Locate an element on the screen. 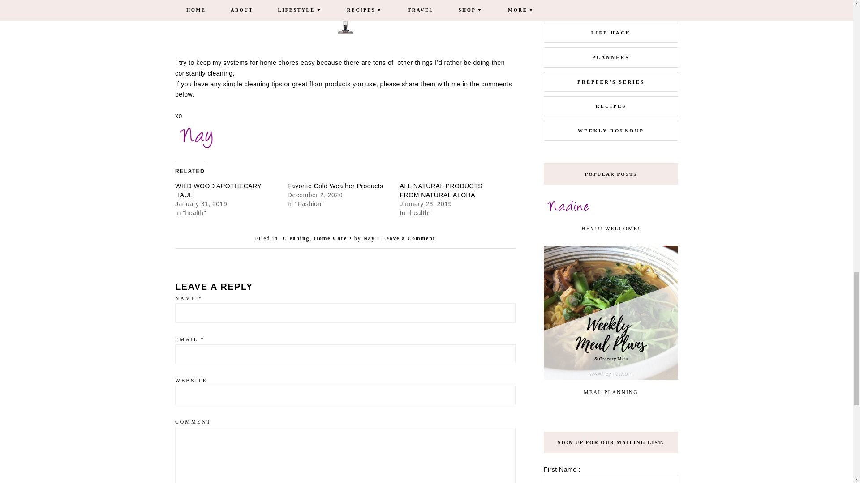  bruce-hardwood-laminate-floor-cleaner is located at coordinates (278, 17).